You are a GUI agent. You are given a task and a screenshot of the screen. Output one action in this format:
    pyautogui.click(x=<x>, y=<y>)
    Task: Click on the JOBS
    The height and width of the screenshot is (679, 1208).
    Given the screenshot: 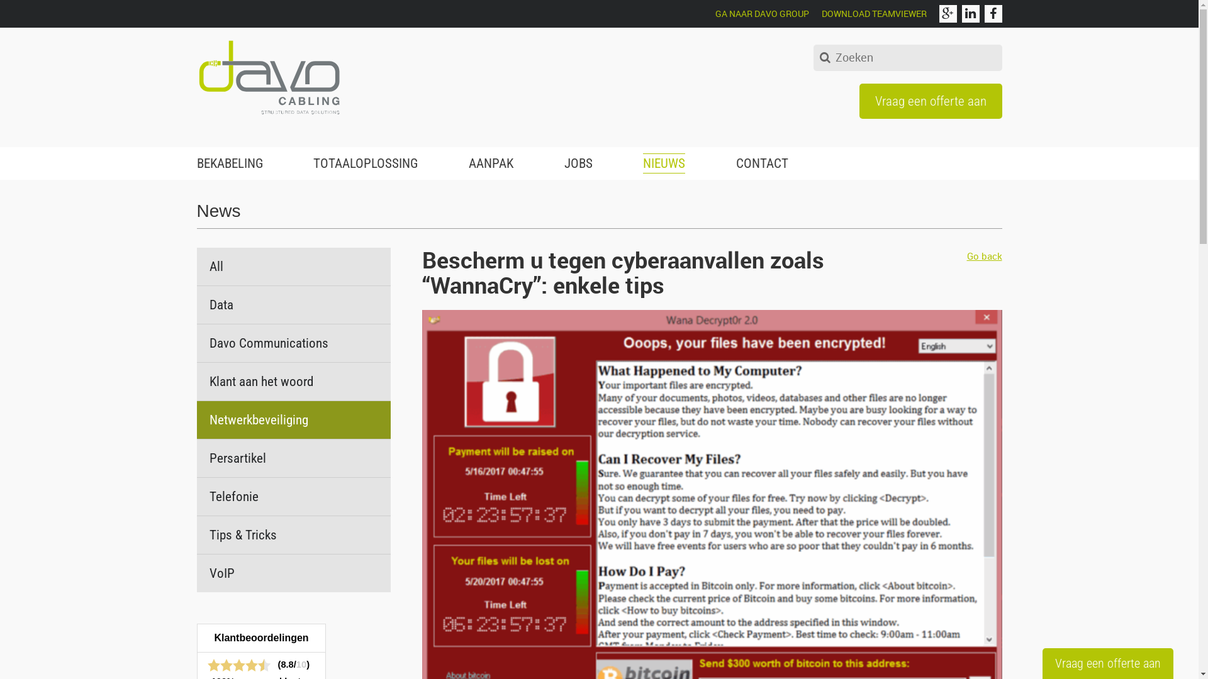 What is the action you would take?
    pyautogui.click(x=579, y=163)
    